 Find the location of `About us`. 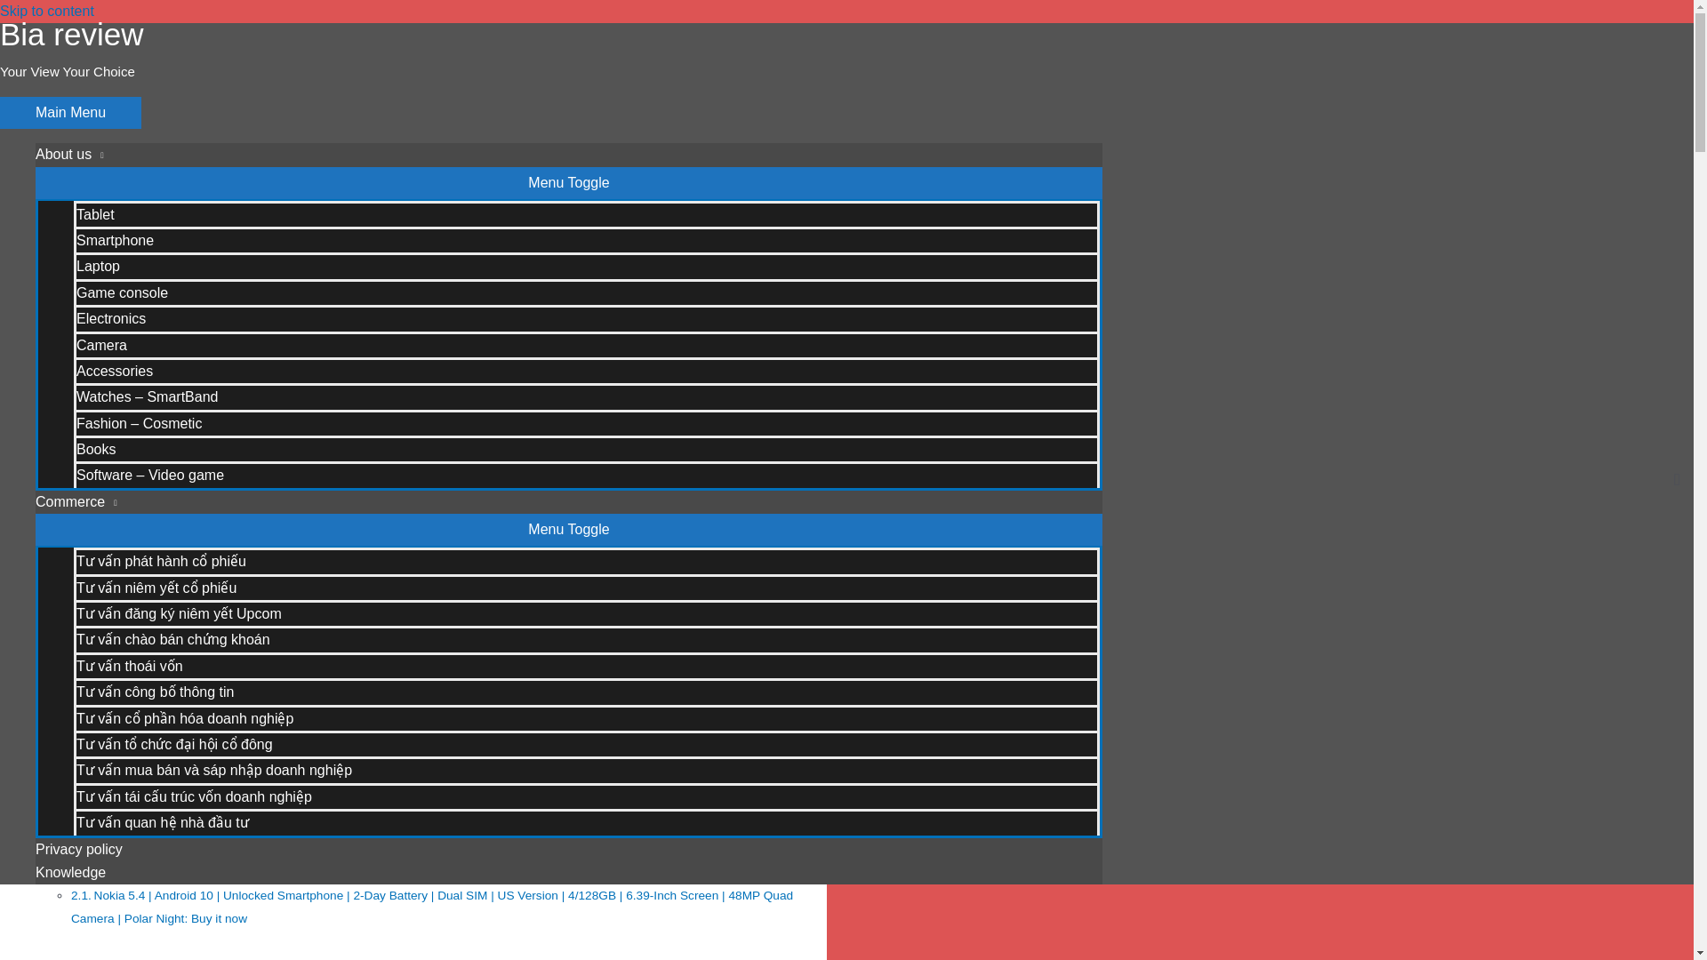

About us is located at coordinates (569, 154).